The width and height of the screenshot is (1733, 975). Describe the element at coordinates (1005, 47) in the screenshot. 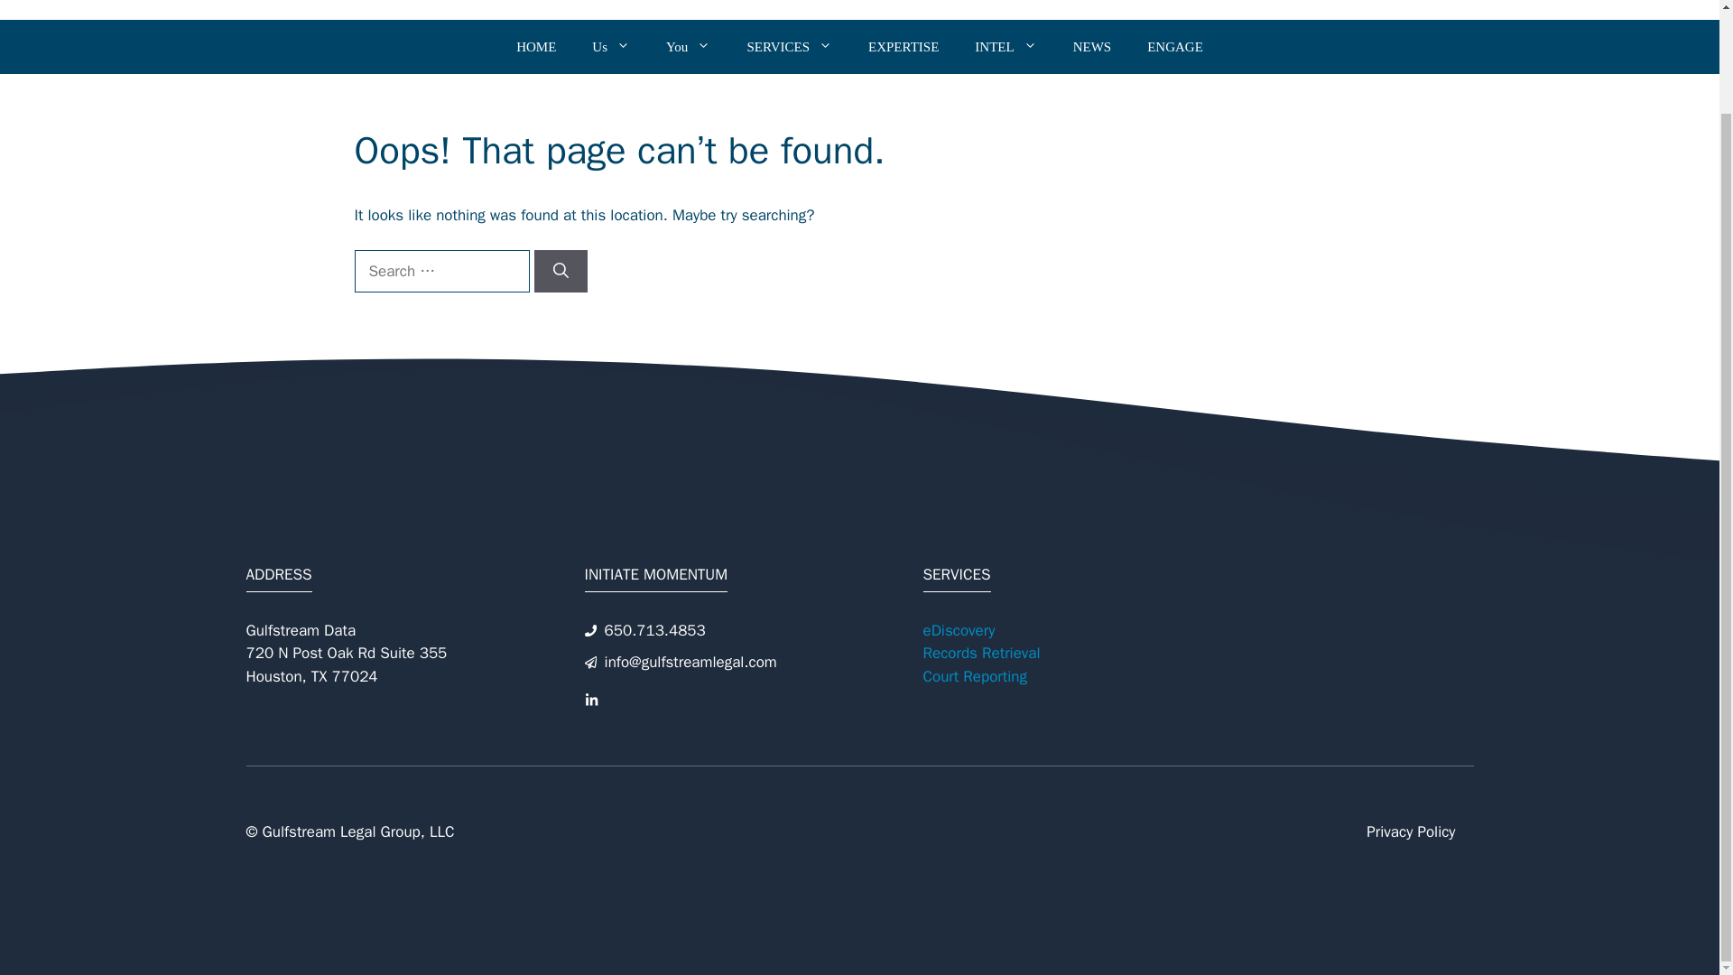

I see `INTEL` at that location.